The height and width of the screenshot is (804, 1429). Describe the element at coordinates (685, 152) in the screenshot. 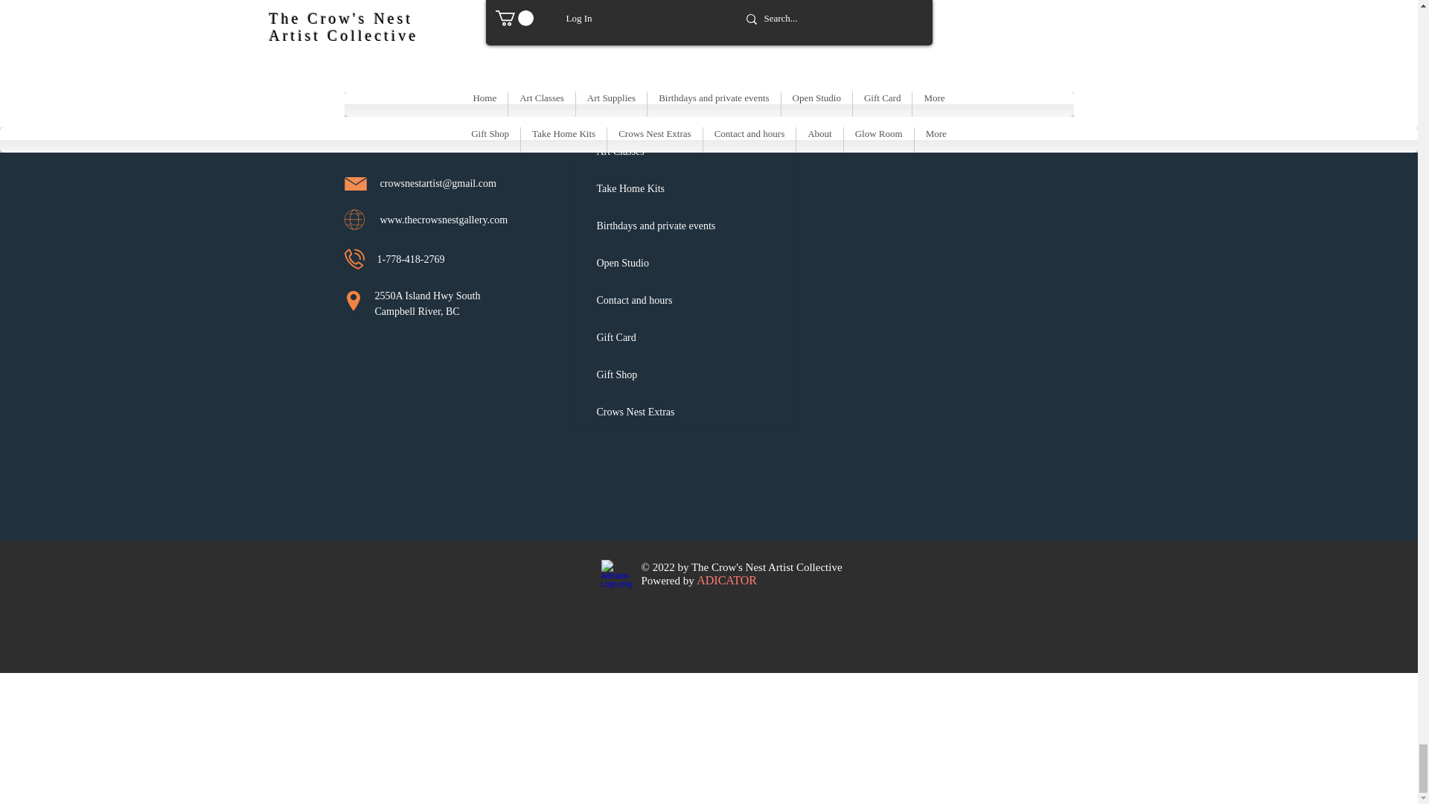

I see `Art Classes` at that location.